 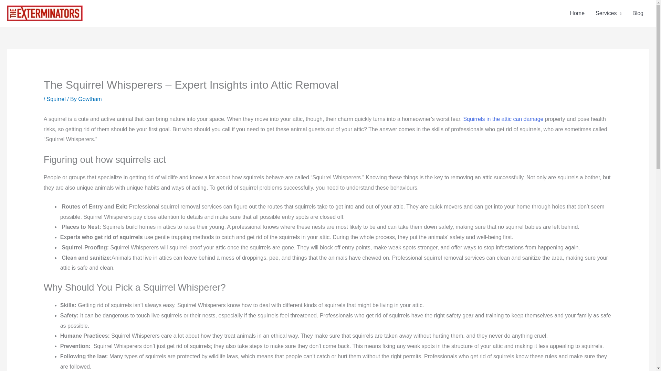 What do you see at coordinates (90, 99) in the screenshot?
I see `Gowtham` at bounding box center [90, 99].